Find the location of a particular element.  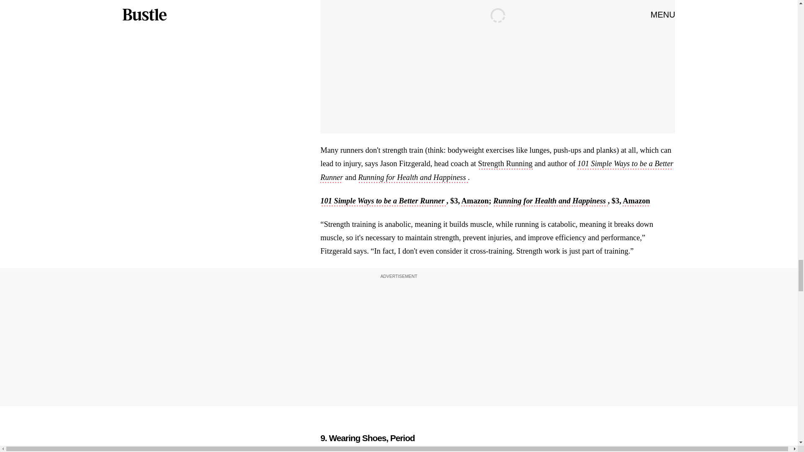

Running for Health and Happiness is located at coordinates (413, 178).